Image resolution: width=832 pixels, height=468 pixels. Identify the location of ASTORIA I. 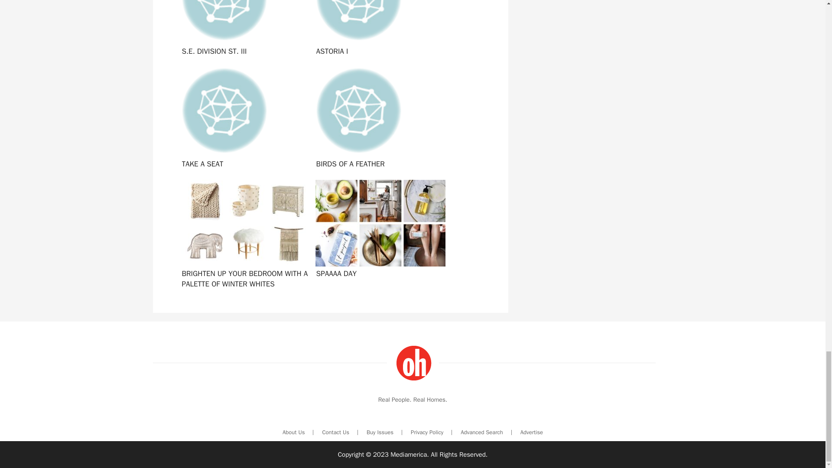
(378, 30).